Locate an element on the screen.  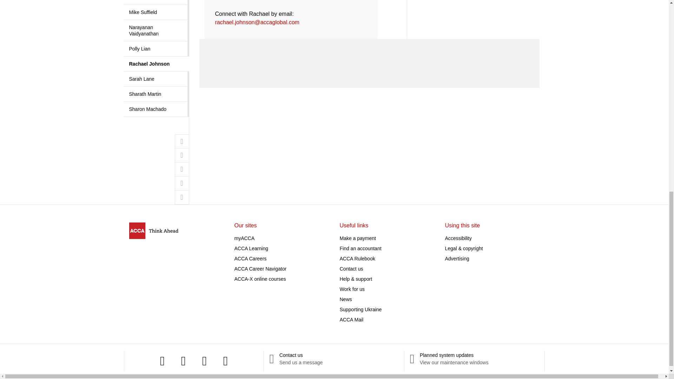
Contact us is located at coordinates (351, 269).